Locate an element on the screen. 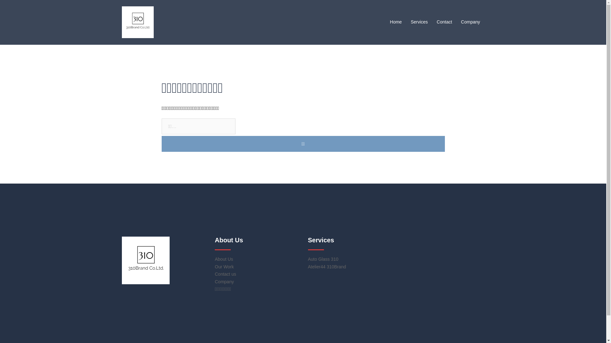 This screenshot has width=611, height=343. Auto Glass 310 is located at coordinates (323, 259).